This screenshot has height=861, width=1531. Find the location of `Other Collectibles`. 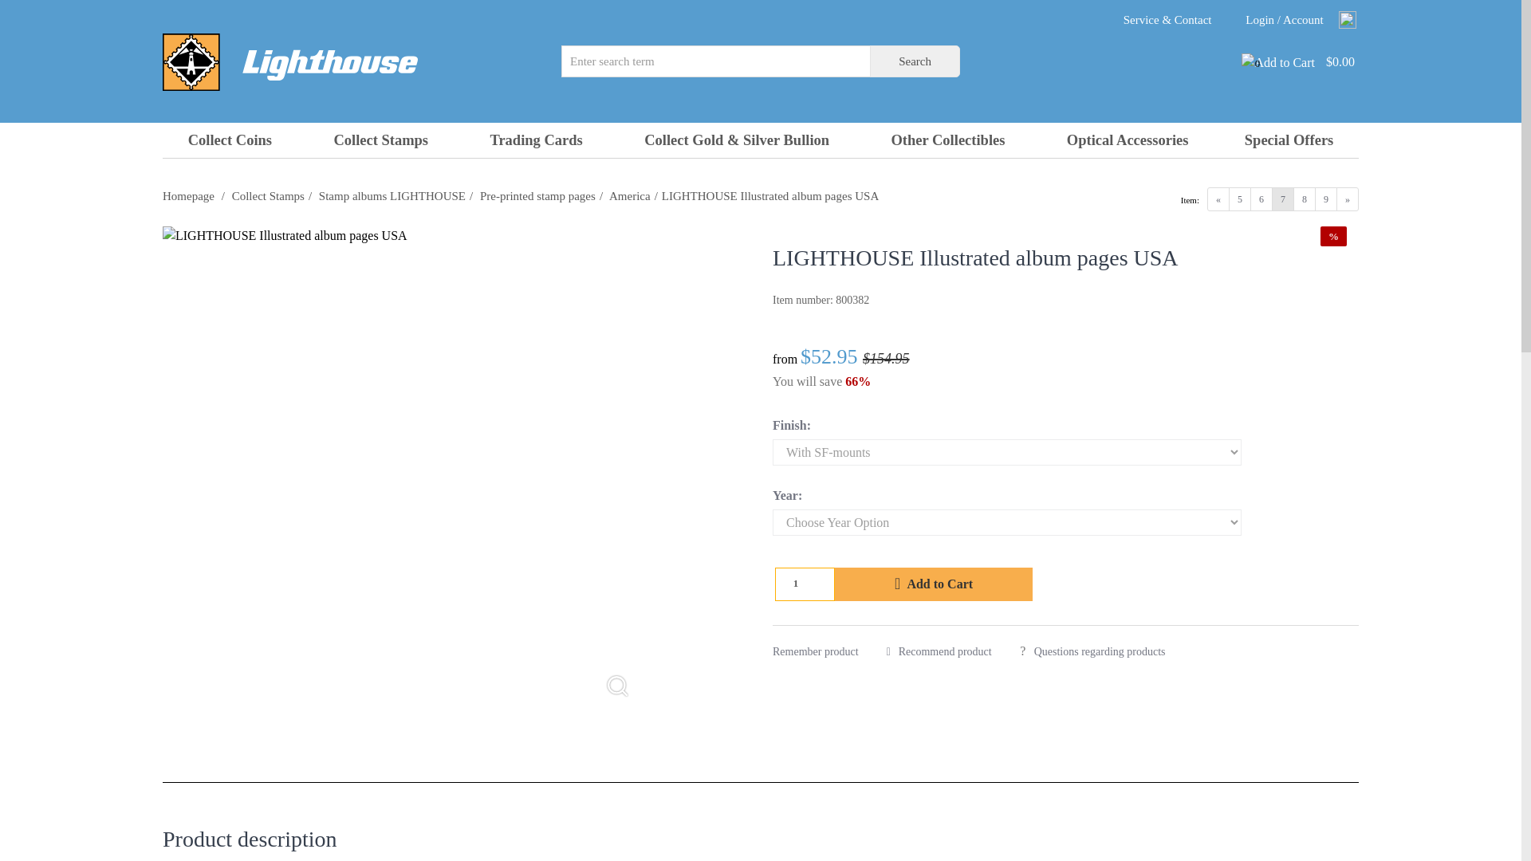

Other Collectibles is located at coordinates (948, 140).